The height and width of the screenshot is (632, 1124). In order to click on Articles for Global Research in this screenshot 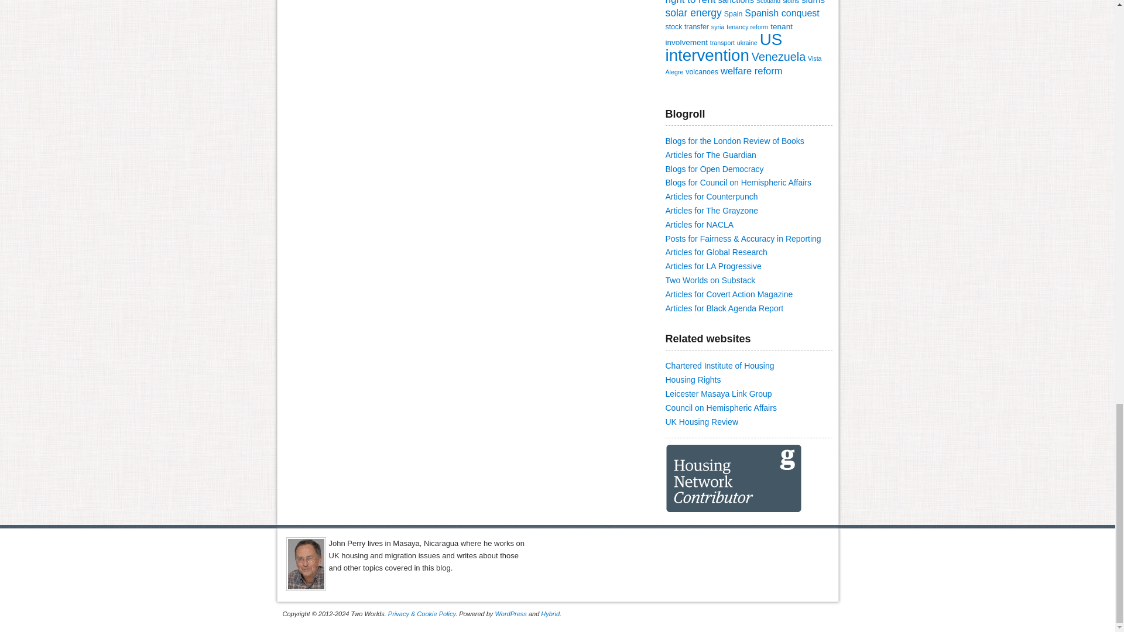, I will do `click(715, 252)`.